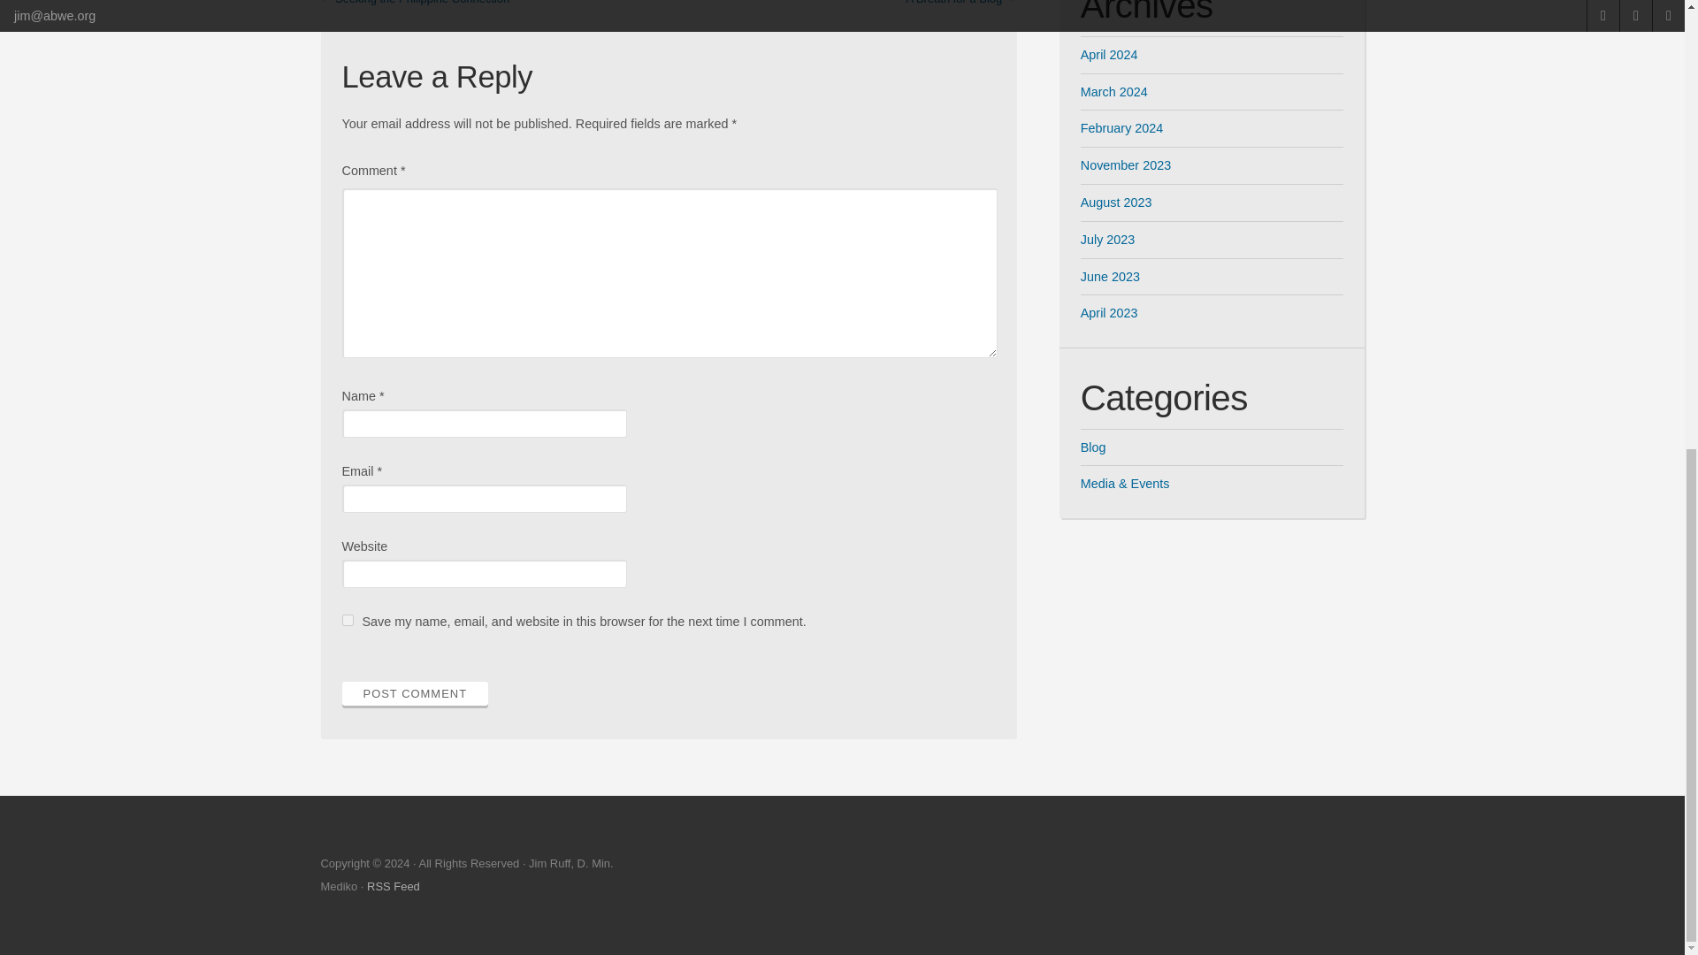 The height and width of the screenshot is (955, 1698). Describe the element at coordinates (1125, 165) in the screenshot. I see `November 2023` at that location.